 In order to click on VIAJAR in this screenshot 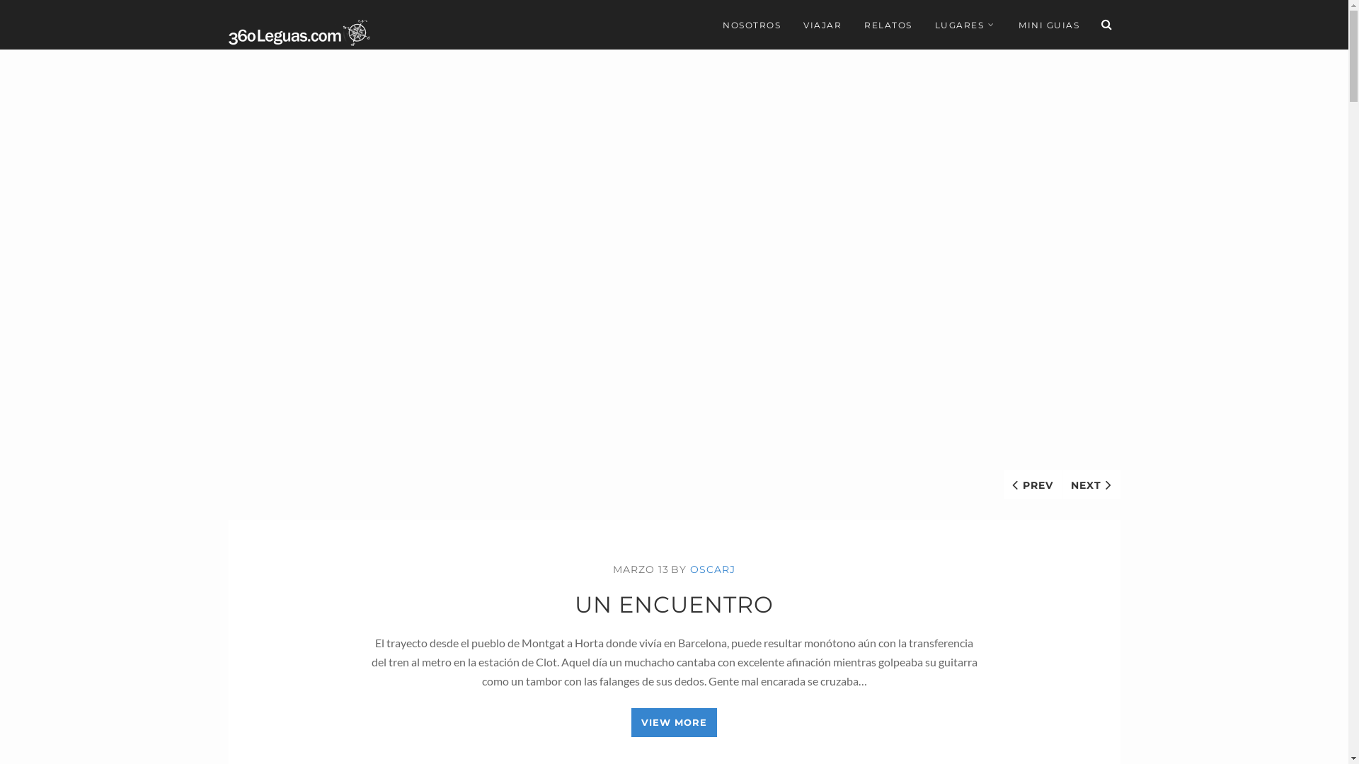, I will do `click(822, 25)`.